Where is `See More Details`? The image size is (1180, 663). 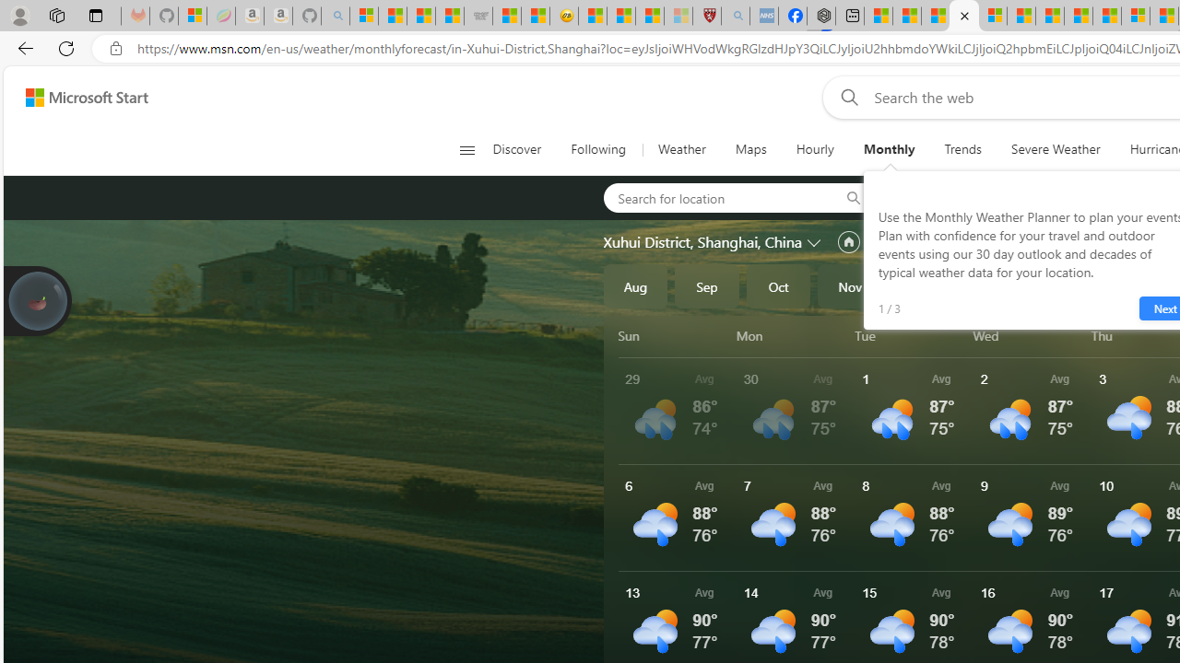 See More Details is located at coordinates (1032, 518).